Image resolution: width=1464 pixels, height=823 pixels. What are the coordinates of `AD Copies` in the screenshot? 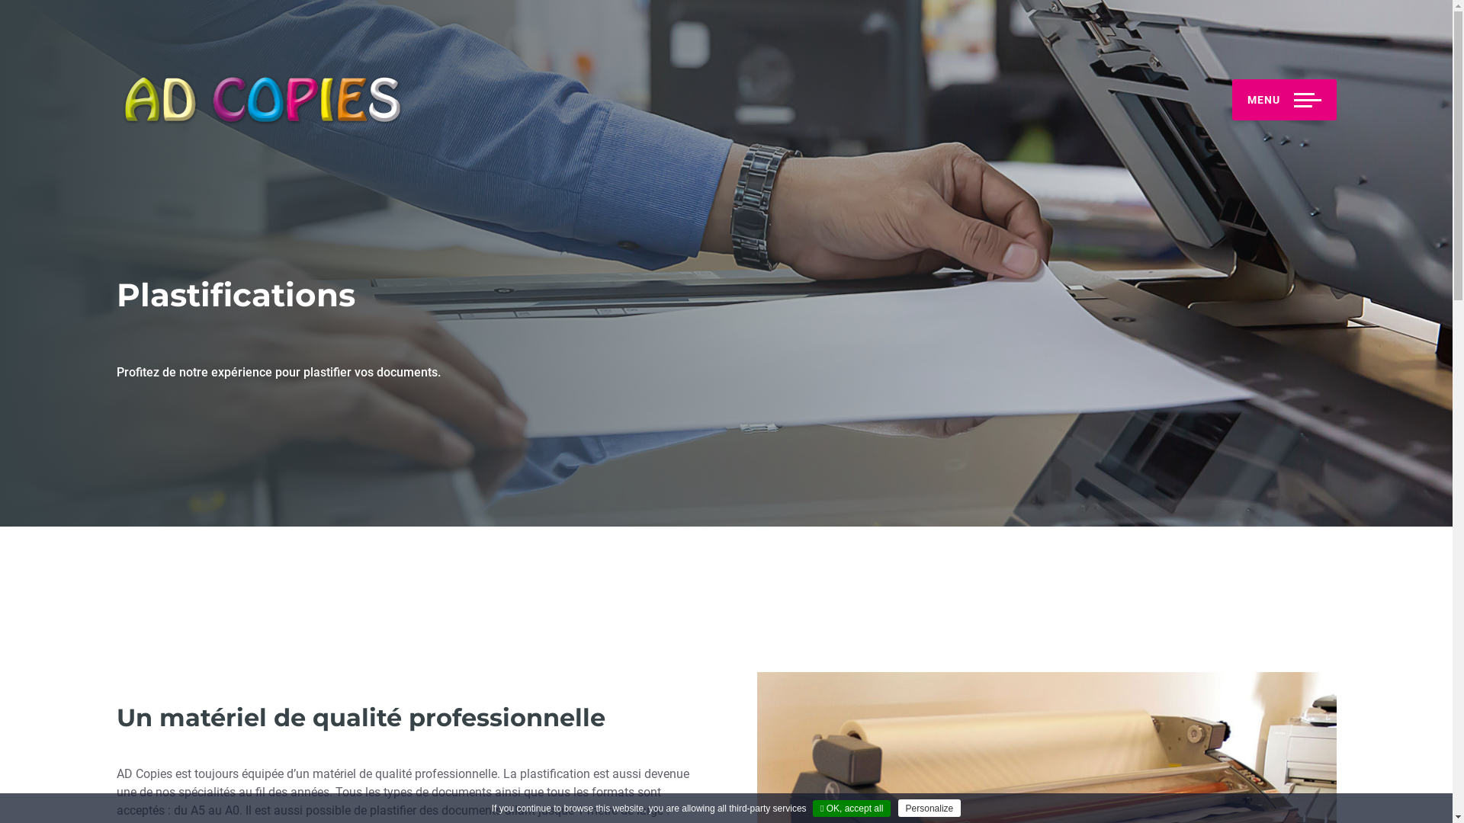 It's located at (261, 100).